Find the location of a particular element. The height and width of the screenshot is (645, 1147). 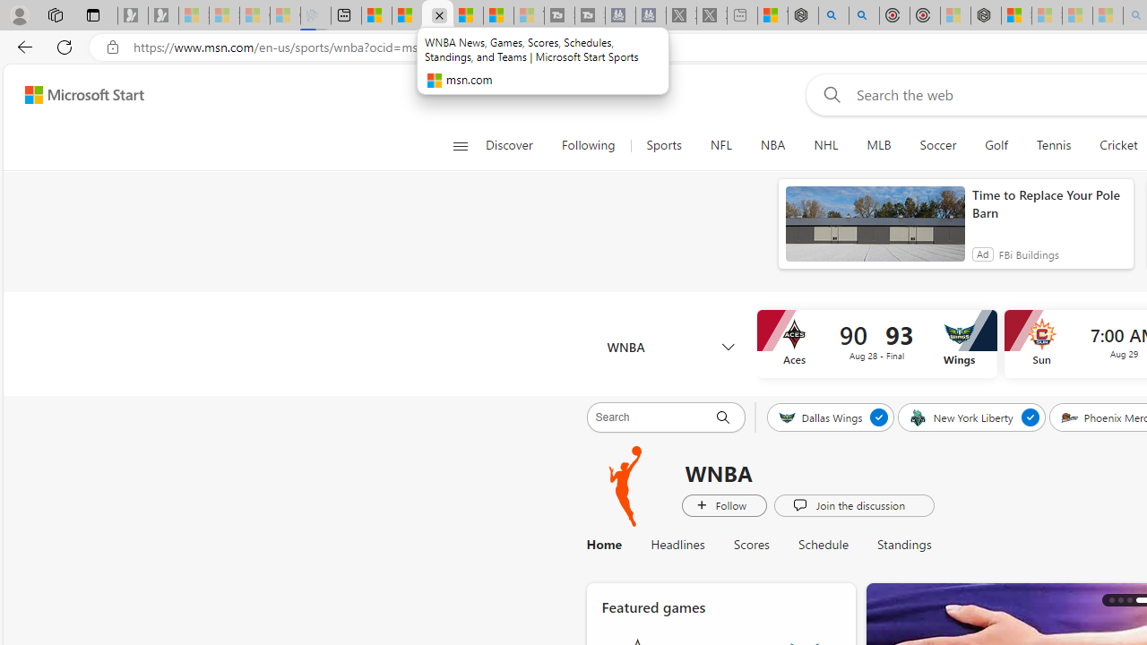

Soccer is located at coordinates (937, 145).